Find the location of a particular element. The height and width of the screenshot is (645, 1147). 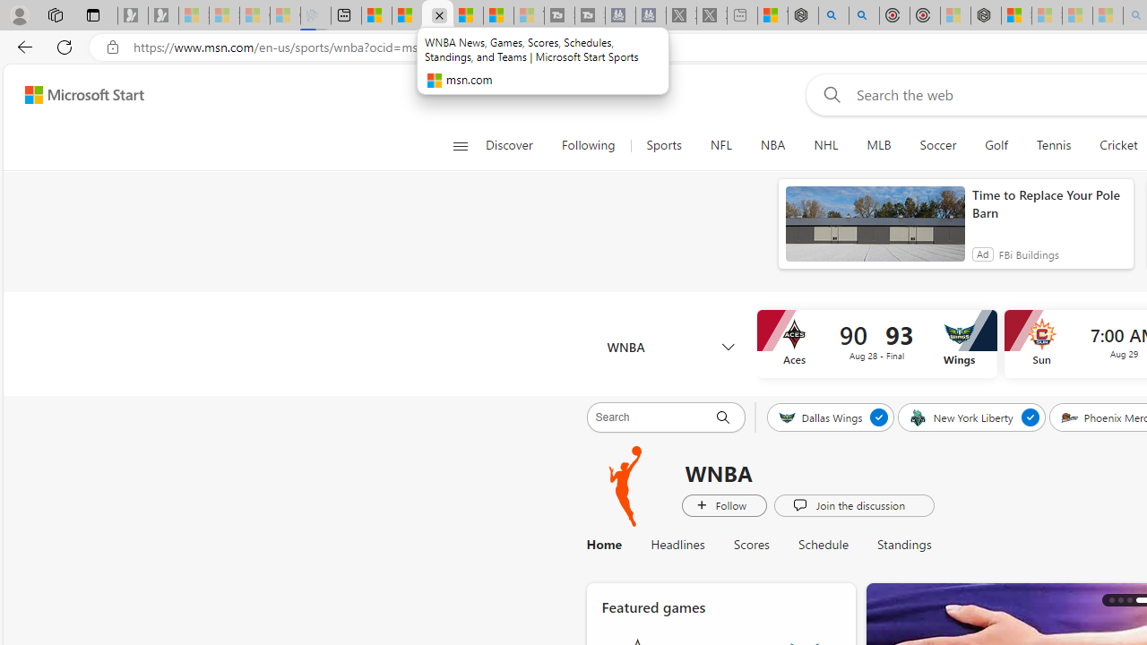

Soccer is located at coordinates (937, 145).